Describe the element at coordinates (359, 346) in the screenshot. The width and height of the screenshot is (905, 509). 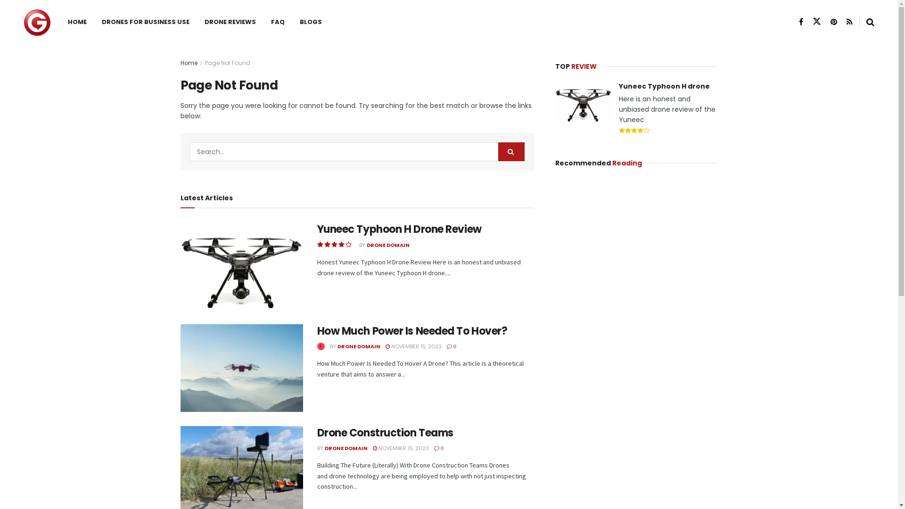
I see `DRONE DOMAIN` at that location.